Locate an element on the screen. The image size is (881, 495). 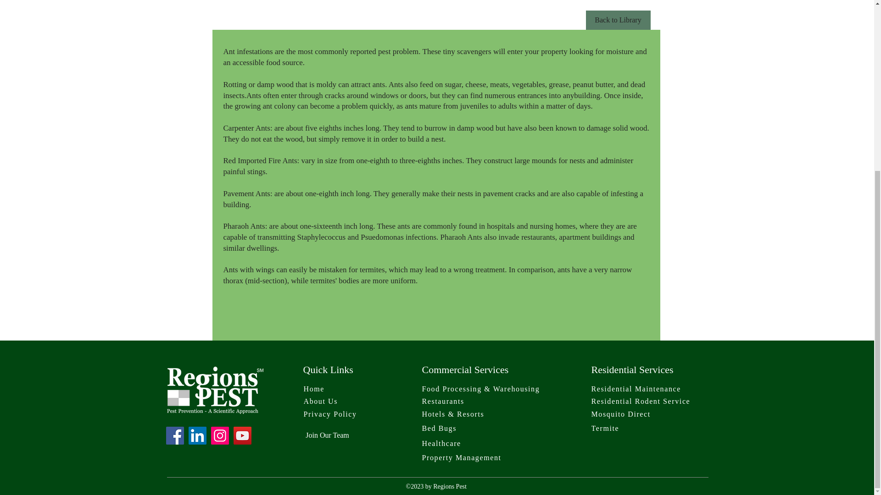
Residential Rodent Service is located at coordinates (649, 401).